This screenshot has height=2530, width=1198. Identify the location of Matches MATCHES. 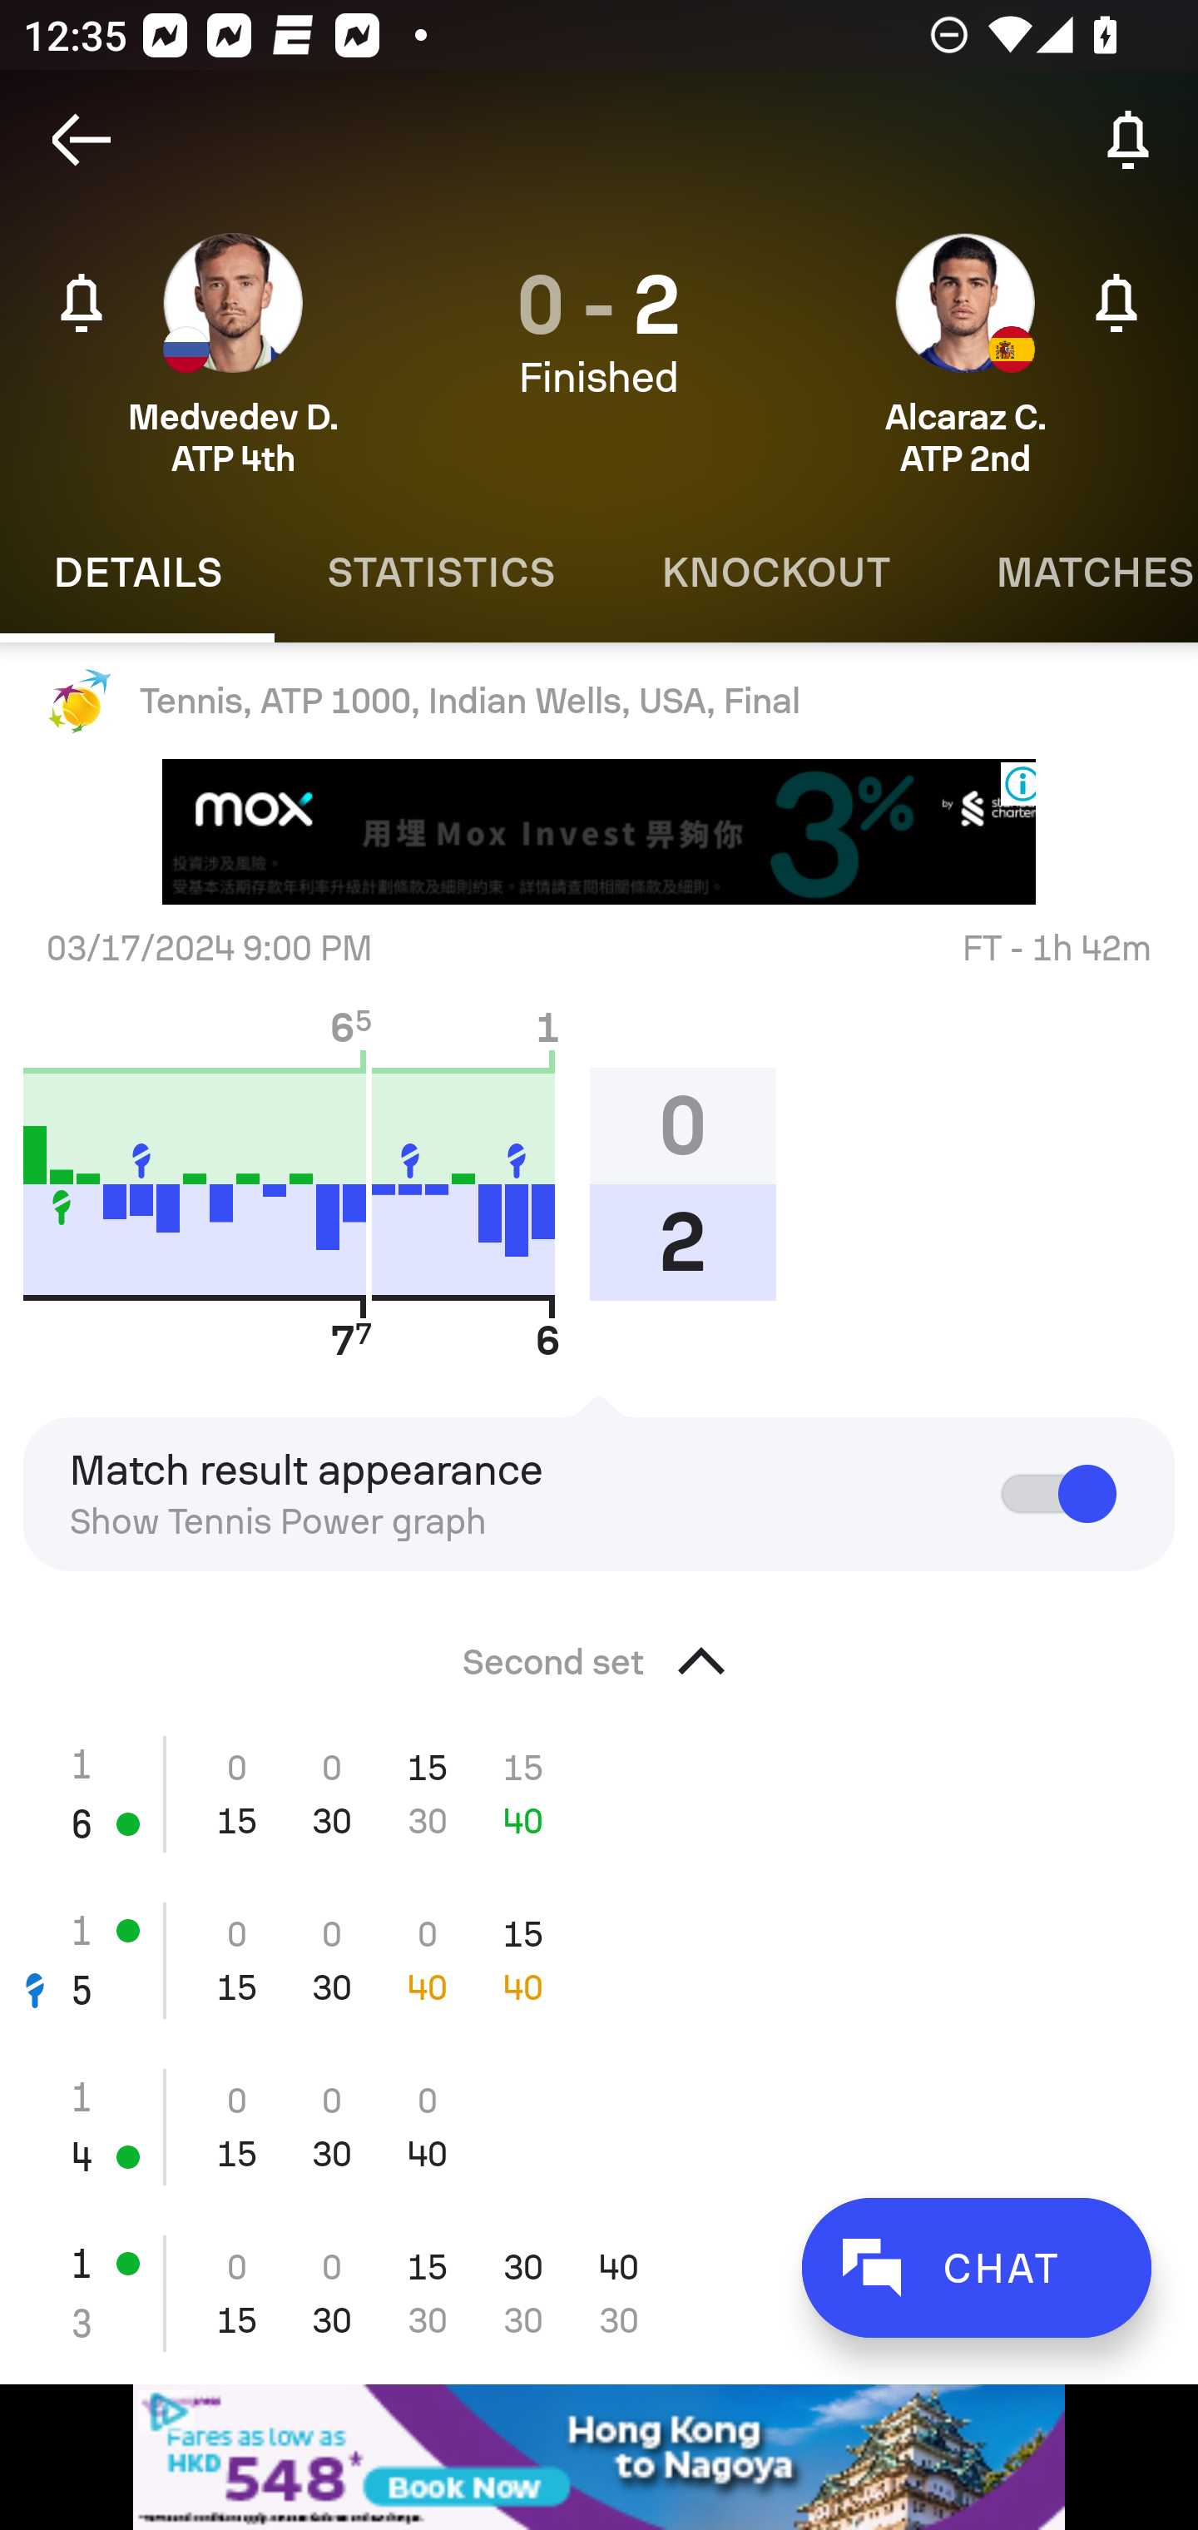
(1070, 573).